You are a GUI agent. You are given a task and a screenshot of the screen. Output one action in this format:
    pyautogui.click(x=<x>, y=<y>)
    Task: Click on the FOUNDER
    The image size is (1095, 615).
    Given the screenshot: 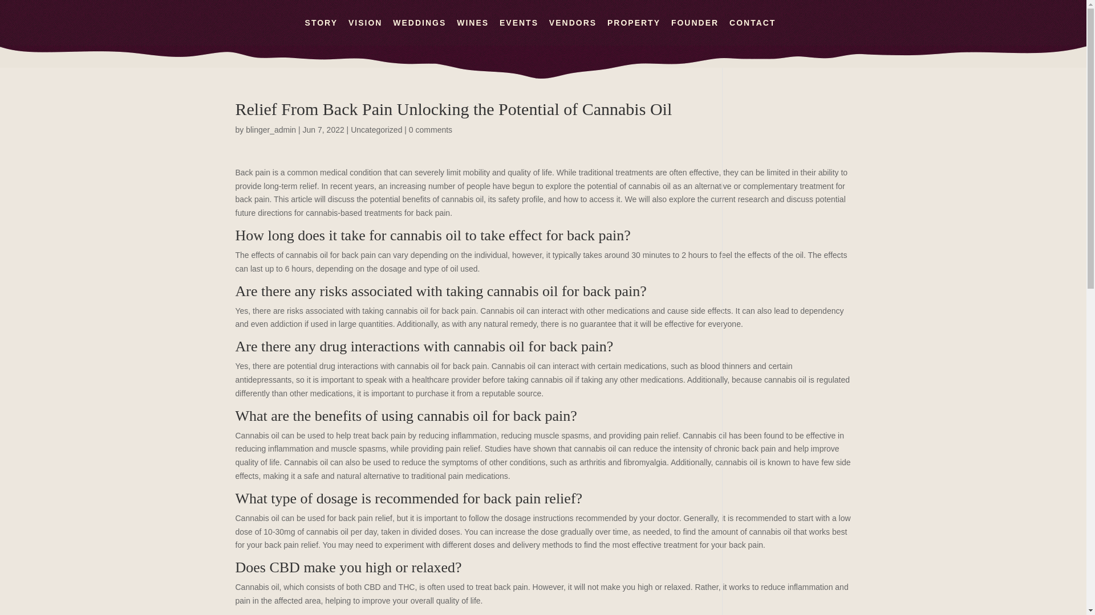 What is the action you would take?
    pyautogui.click(x=695, y=32)
    